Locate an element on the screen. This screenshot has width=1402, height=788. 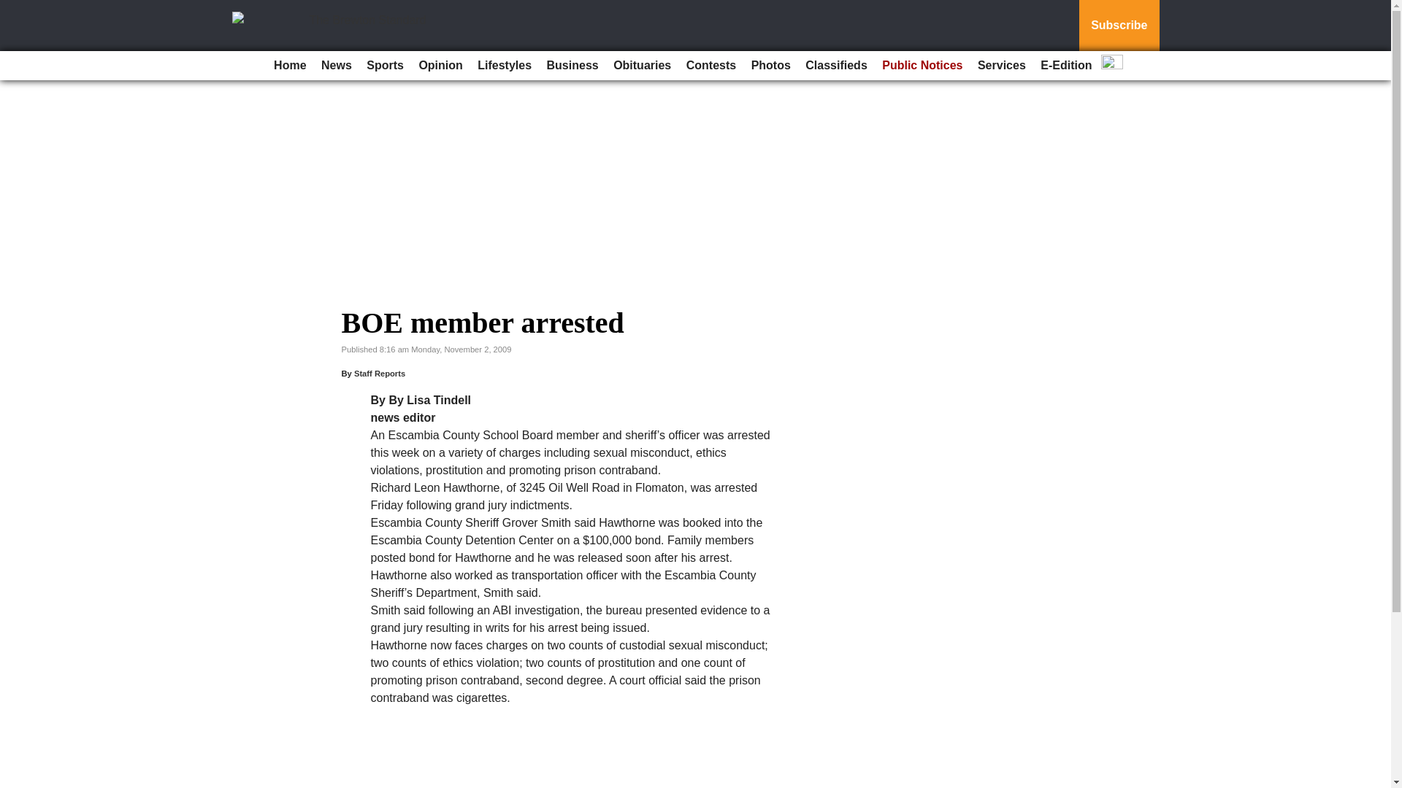
Staff Reports is located at coordinates (380, 374).